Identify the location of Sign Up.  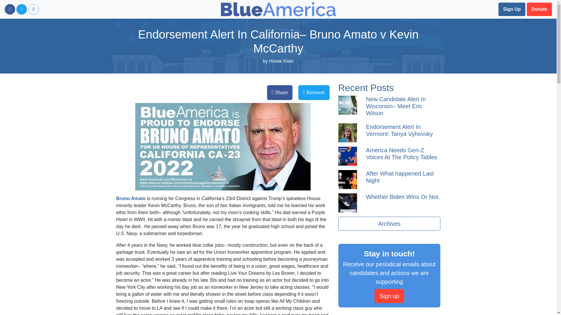
(512, 9).